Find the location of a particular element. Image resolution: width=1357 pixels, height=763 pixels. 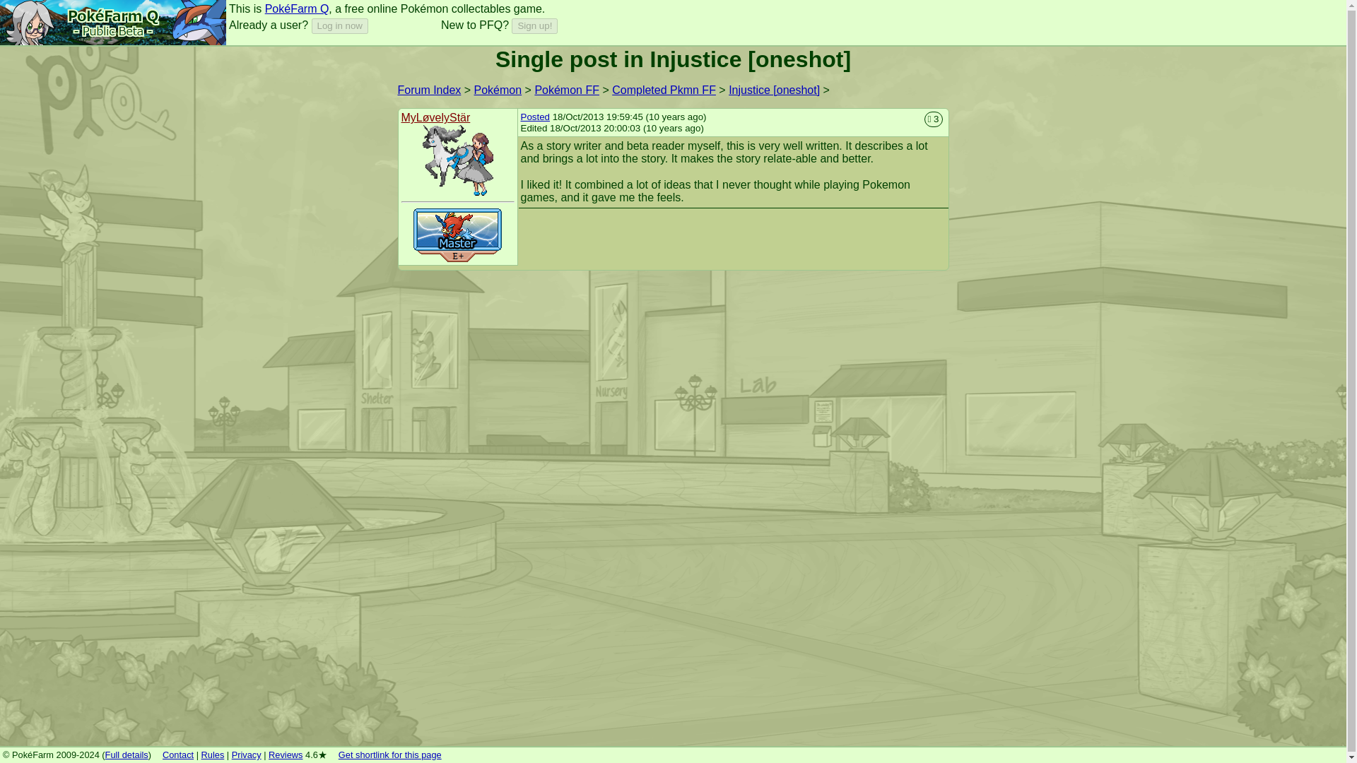

Contact is located at coordinates (178, 755).